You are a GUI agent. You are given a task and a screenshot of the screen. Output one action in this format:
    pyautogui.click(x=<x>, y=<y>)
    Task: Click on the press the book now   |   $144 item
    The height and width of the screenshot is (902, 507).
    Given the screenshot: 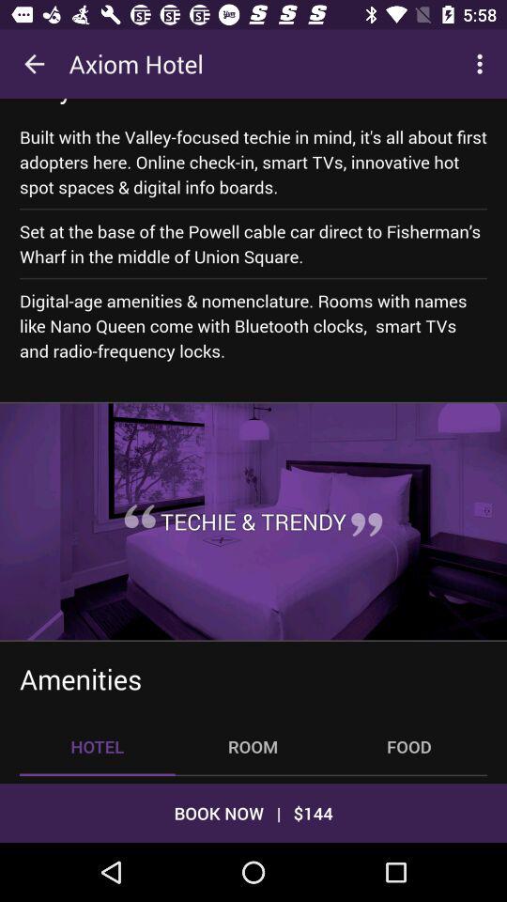 What is the action you would take?
    pyautogui.click(x=253, y=812)
    